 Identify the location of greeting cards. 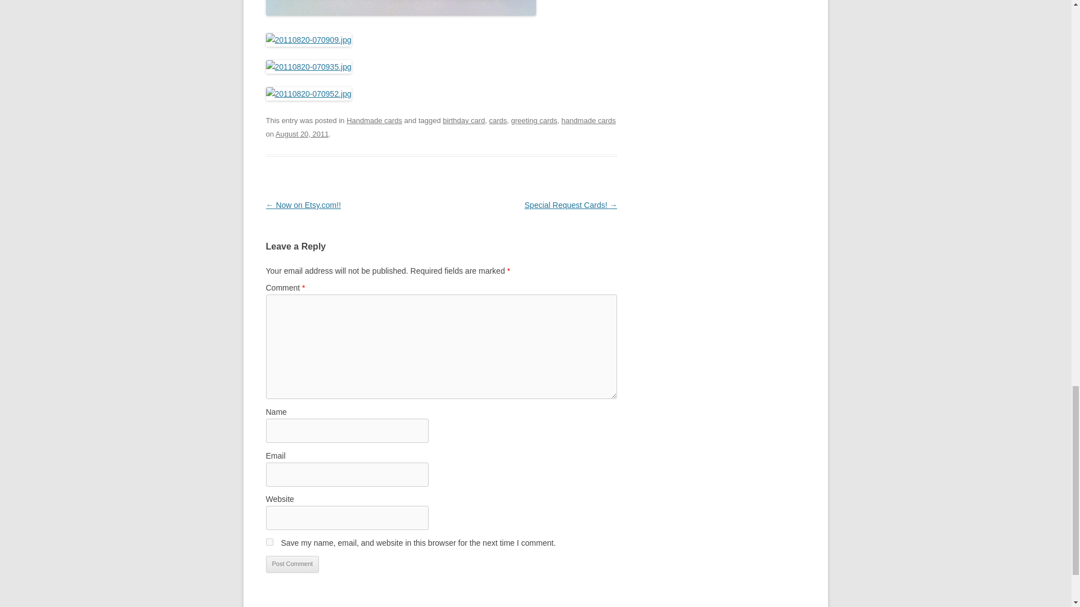
(534, 120).